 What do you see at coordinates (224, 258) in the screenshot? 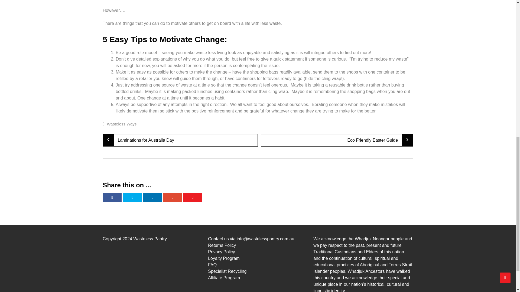
I see `Loyalty Program` at bounding box center [224, 258].